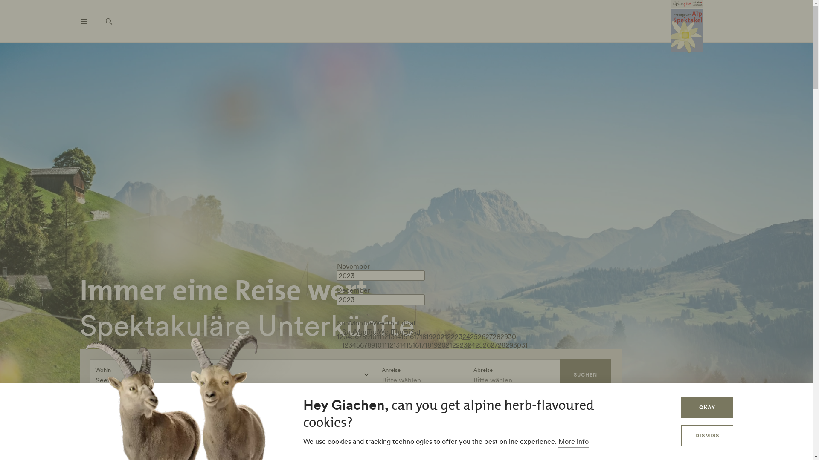 The image size is (819, 460). What do you see at coordinates (687, 27) in the screenshot?
I see `Home` at bounding box center [687, 27].